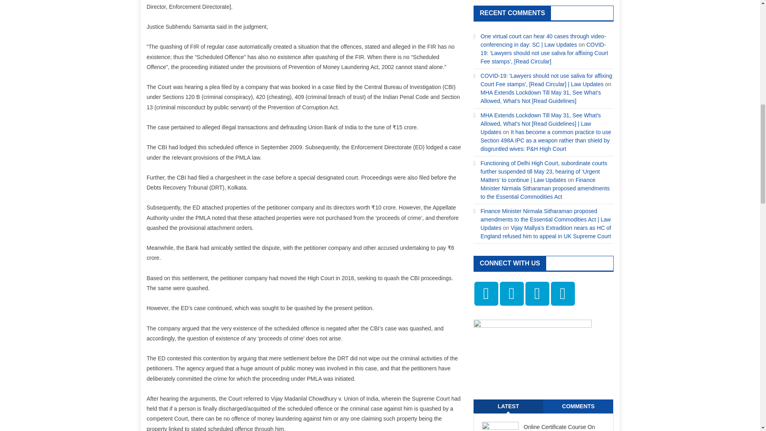 The width and height of the screenshot is (766, 431). What do you see at coordinates (563, 294) in the screenshot?
I see `Social Media Icons` at bounding box center [563, 294].